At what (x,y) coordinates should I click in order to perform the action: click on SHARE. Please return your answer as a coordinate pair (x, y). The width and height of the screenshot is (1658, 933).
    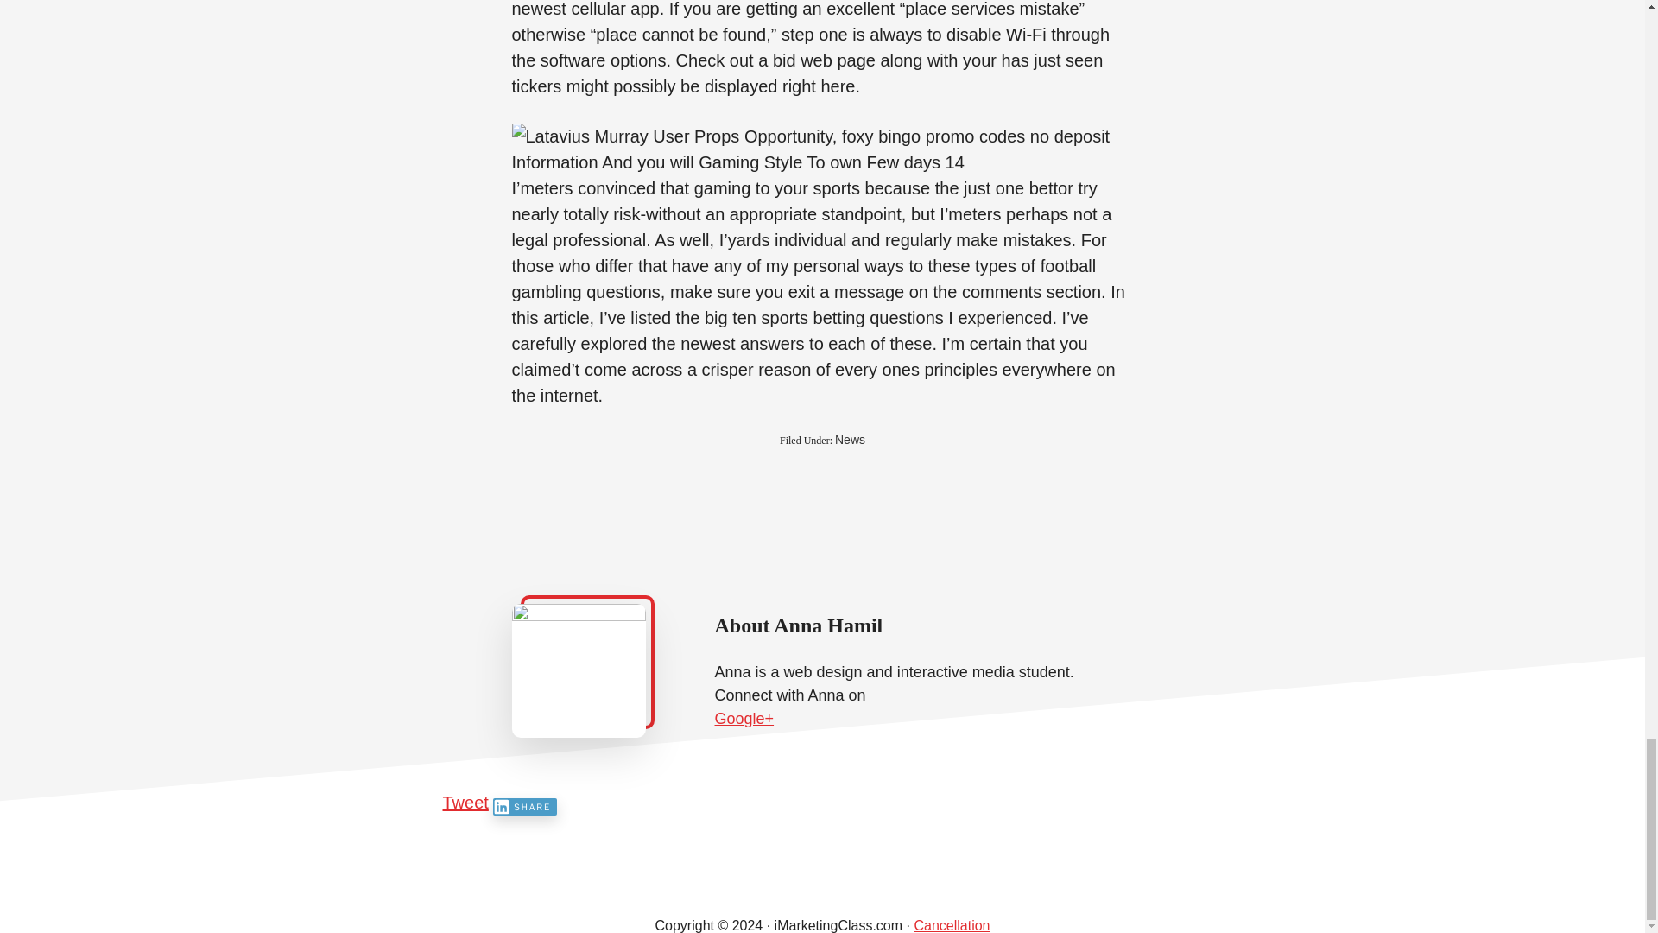
    Looking at the image, I should click on (525, 807).